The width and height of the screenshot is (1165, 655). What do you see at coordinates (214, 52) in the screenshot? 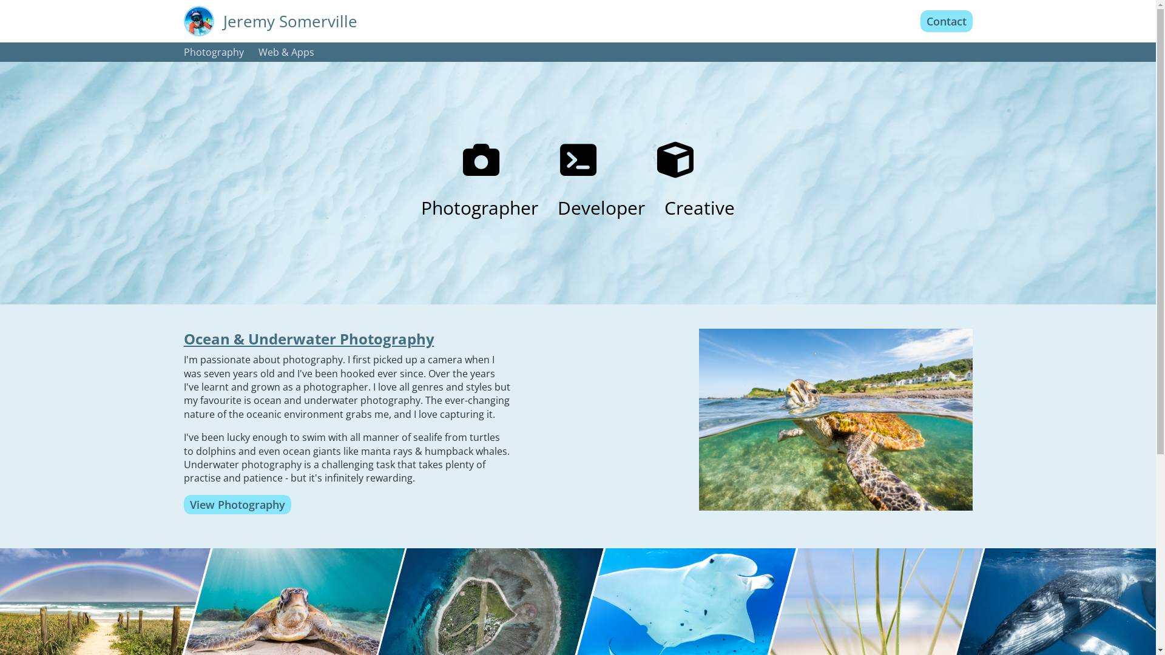
I see `Photography` at bounding box center [214, 52].